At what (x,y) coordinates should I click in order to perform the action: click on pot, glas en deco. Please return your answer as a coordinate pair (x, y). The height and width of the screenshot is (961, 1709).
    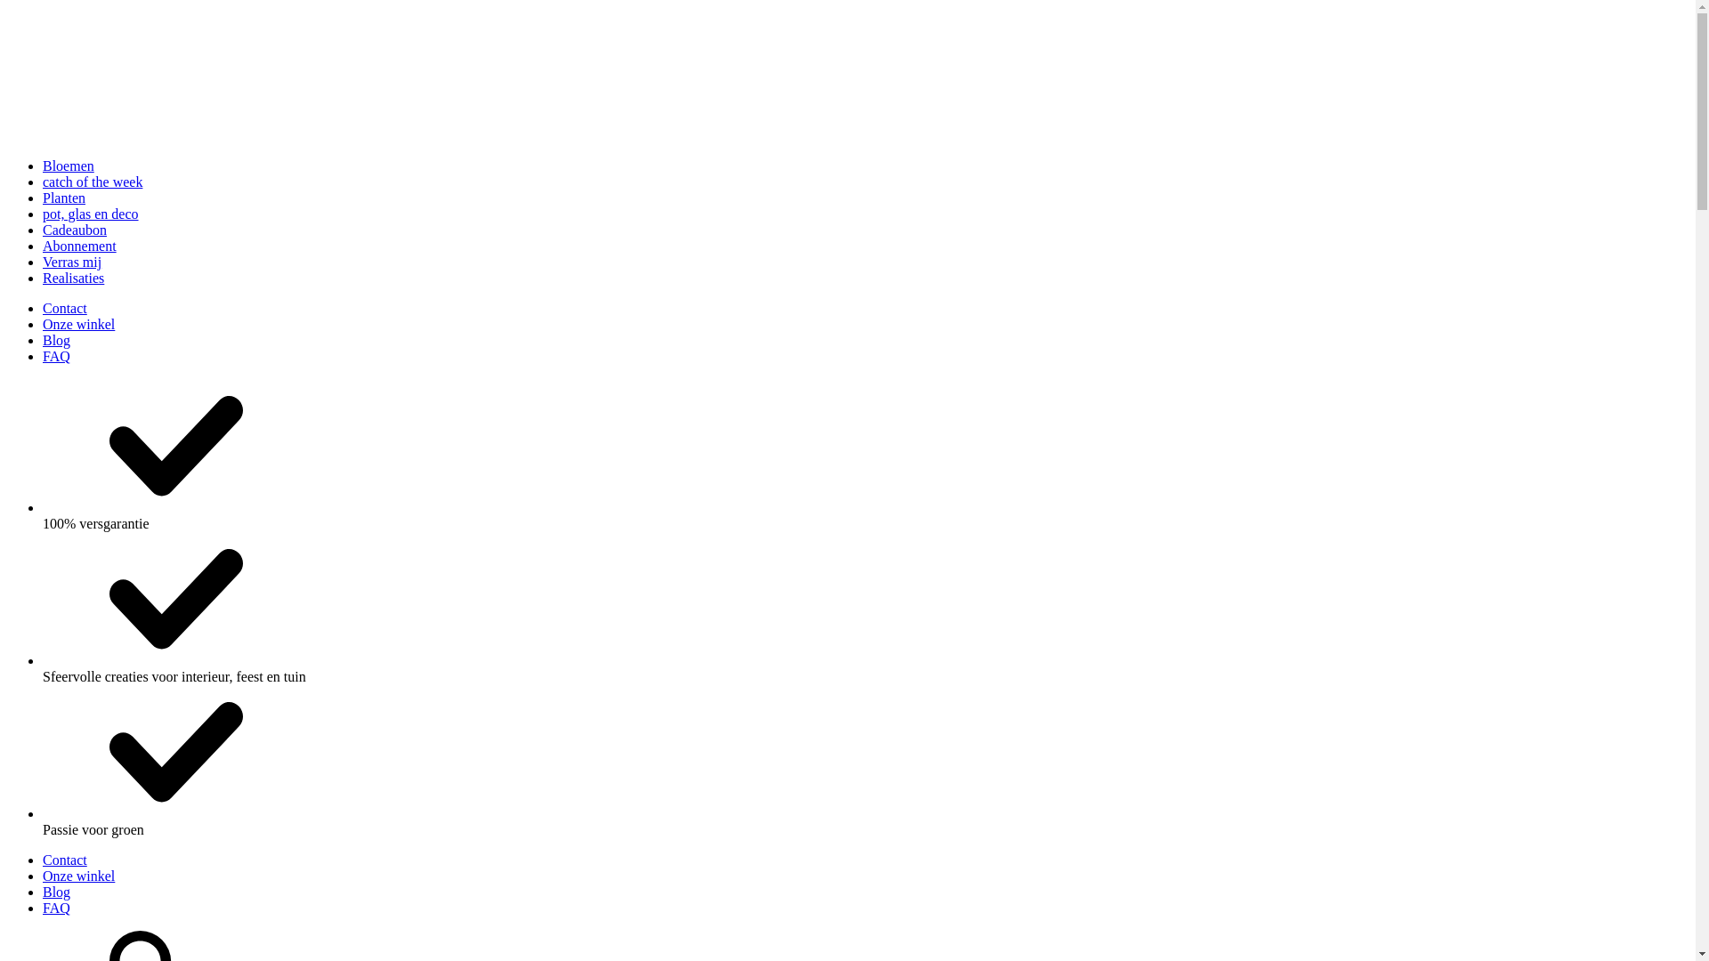
    Looking at the image, I should click on (91, 214).